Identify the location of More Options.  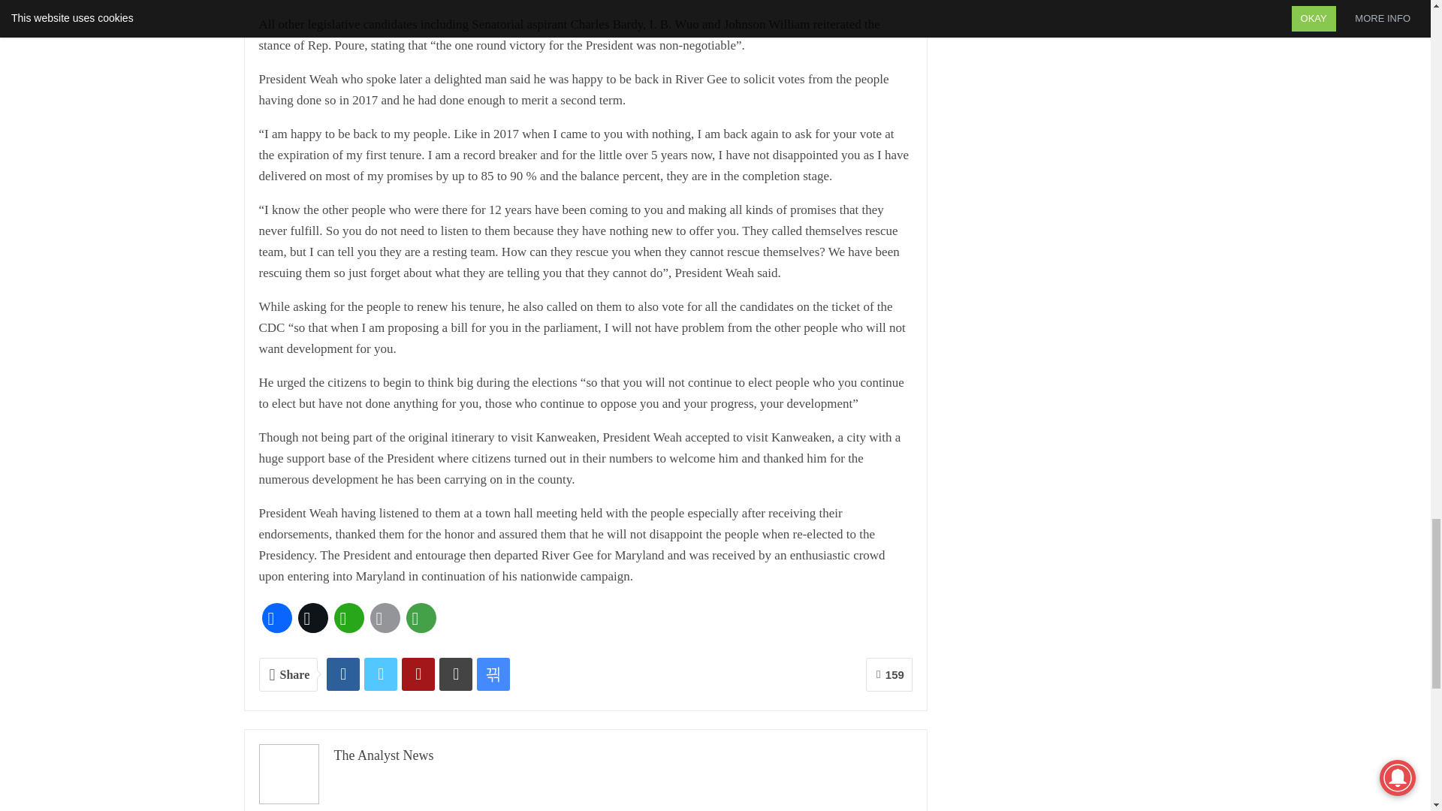
(420, 617).